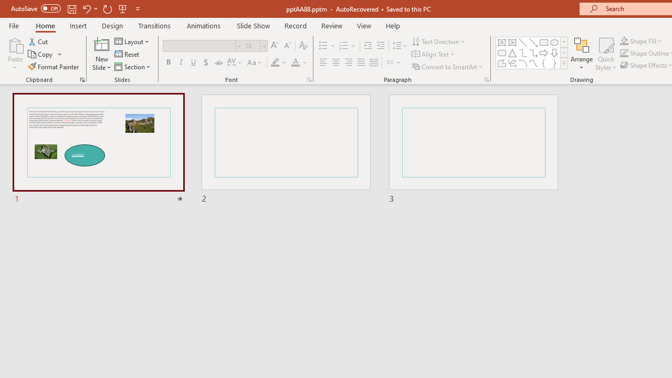 Image resolution: width=672 pixels, height=378 pixels. I want to click on Increase Font Size, so click(274, 46).